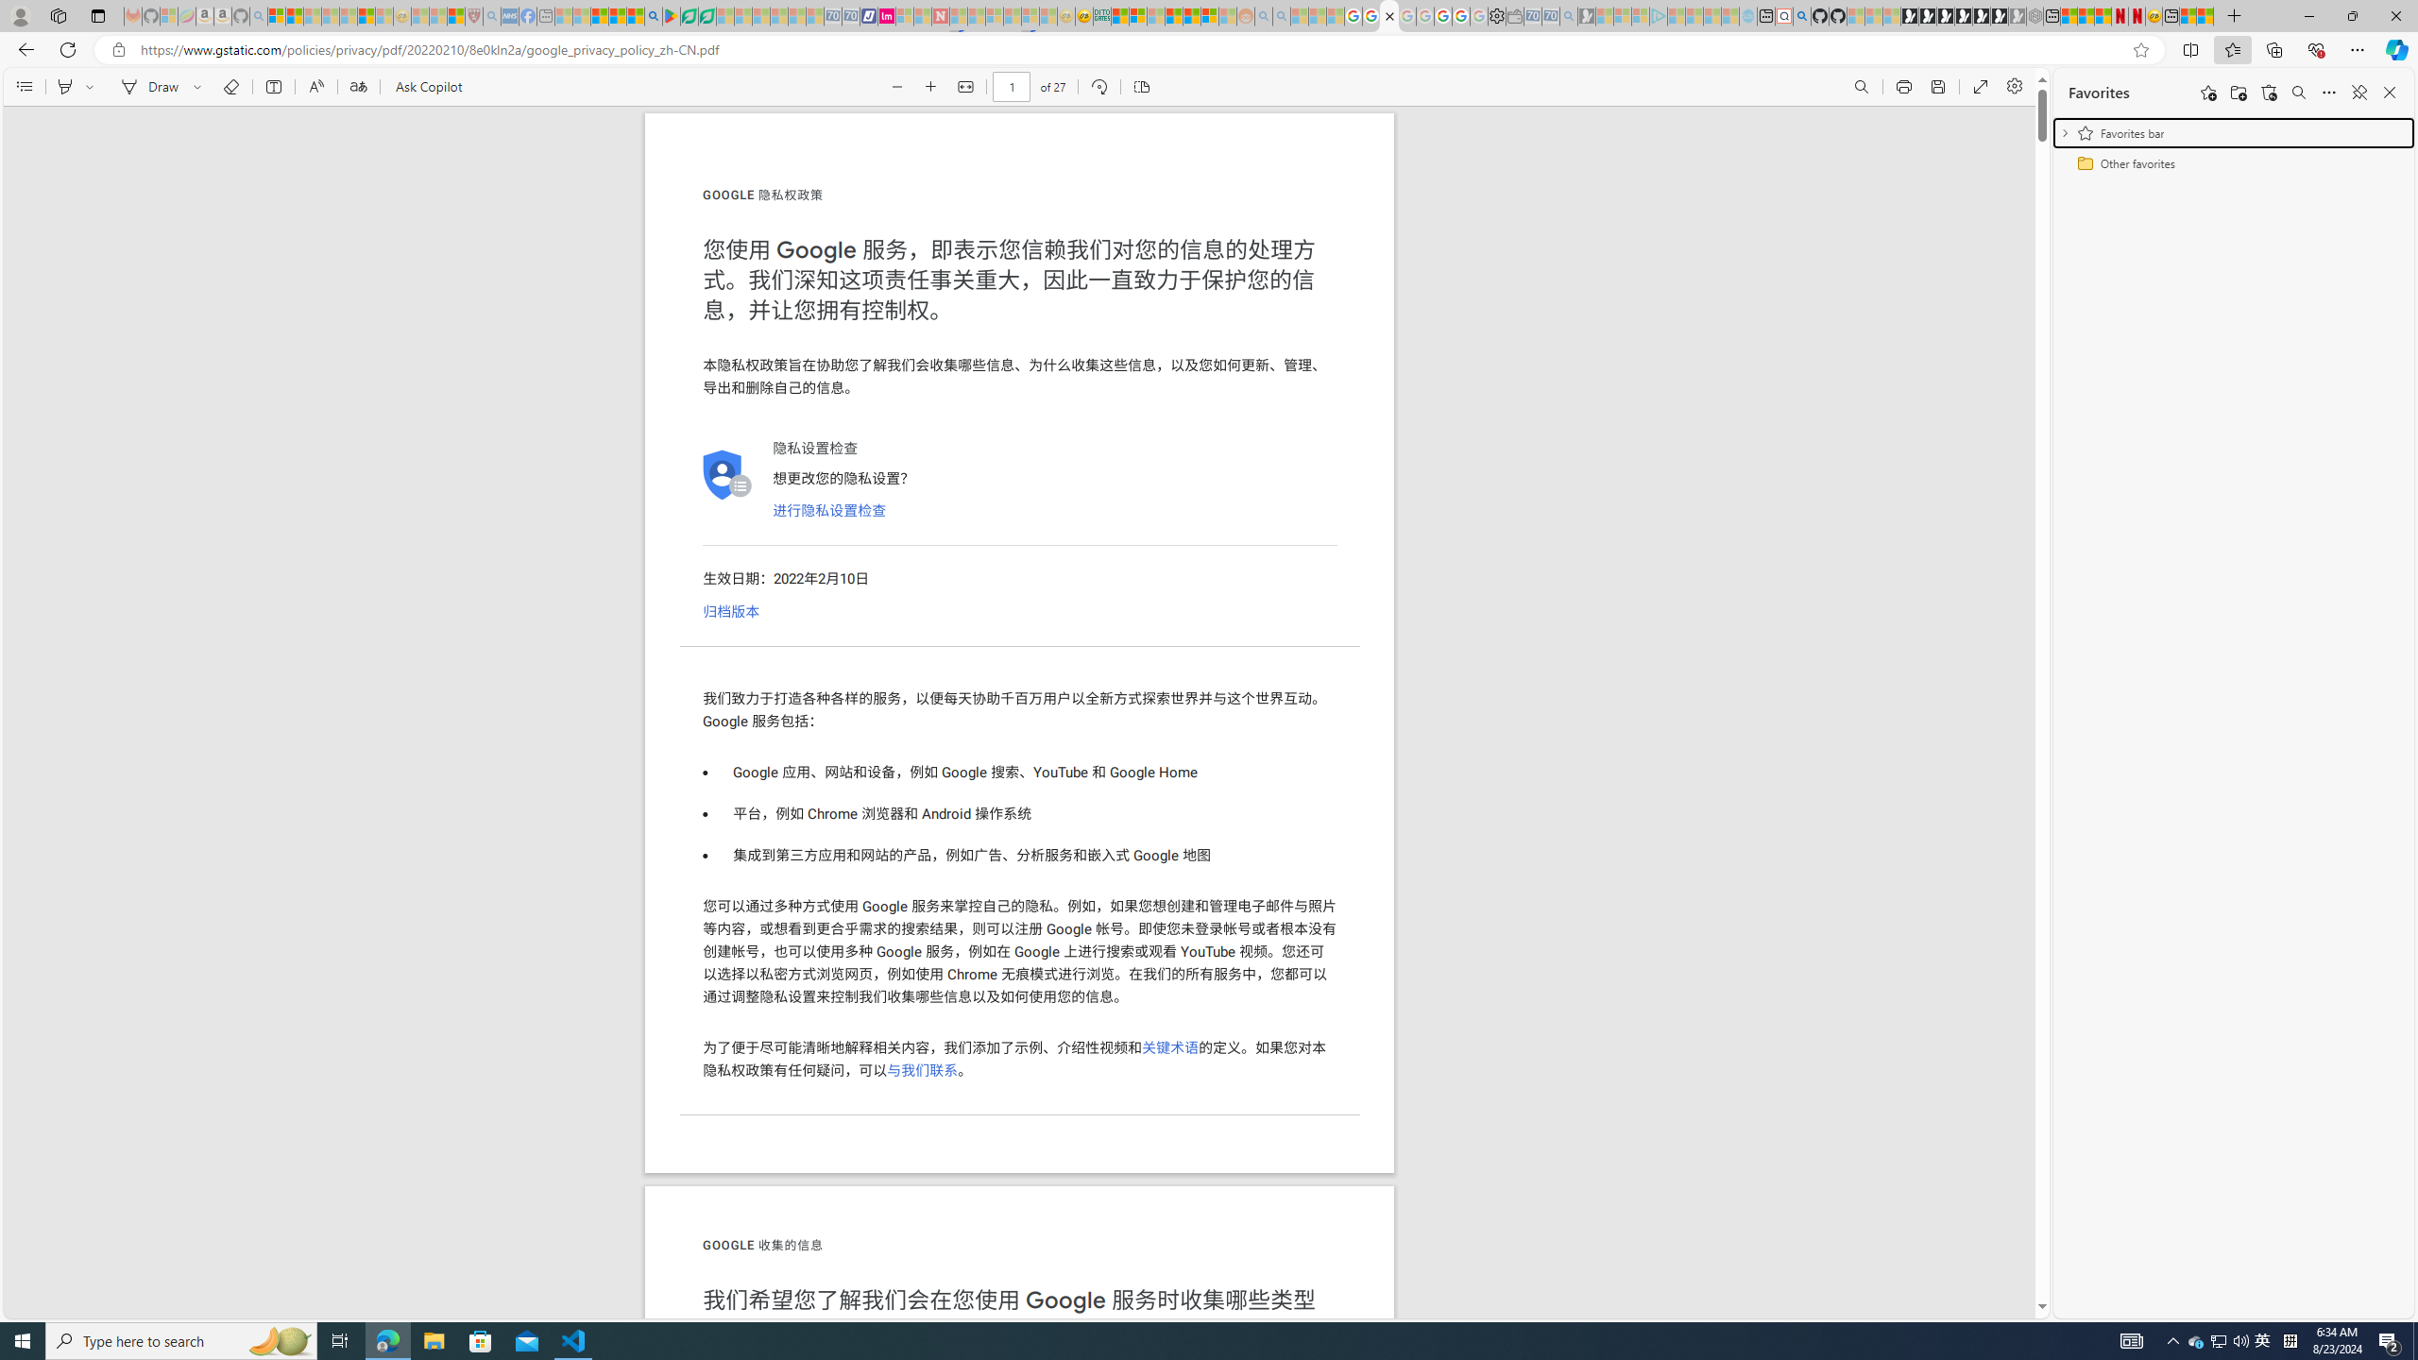 Image resolution: width=2418 pixels, height=1360 pixels. What do you see at coordinates (1861, 87) in the screenshot?
I see `Find (Ctrl + F)` at bounding box center [1861, 87].